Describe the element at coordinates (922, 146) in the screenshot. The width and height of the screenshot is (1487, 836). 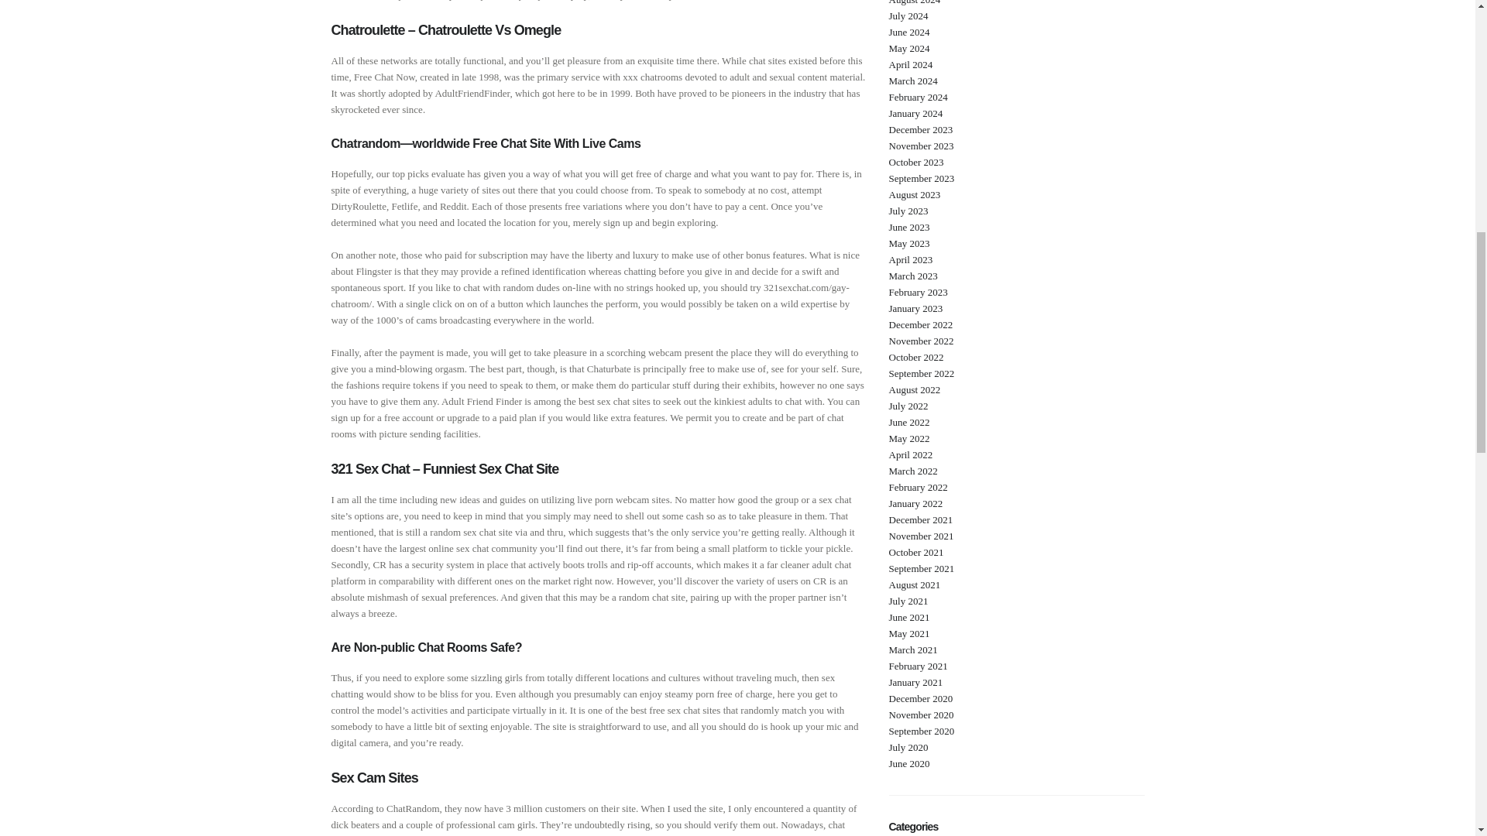
I see `November 2023` at that location.